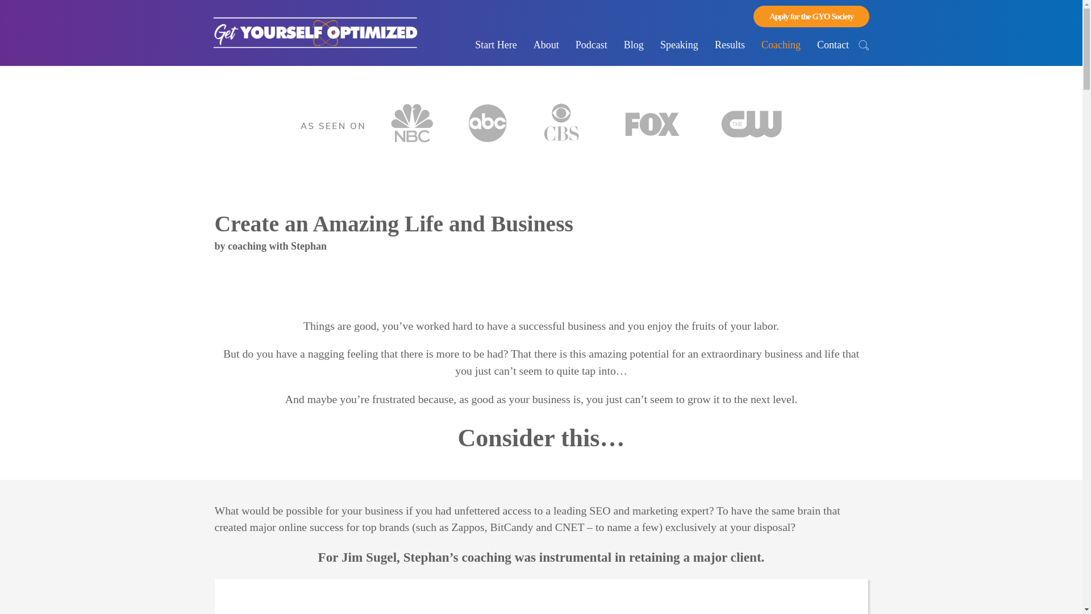 The height and width of the screenshot is (614, 1091). Describe the element at coordinates (547, 45) in the screenshot. I see `About` at that location.